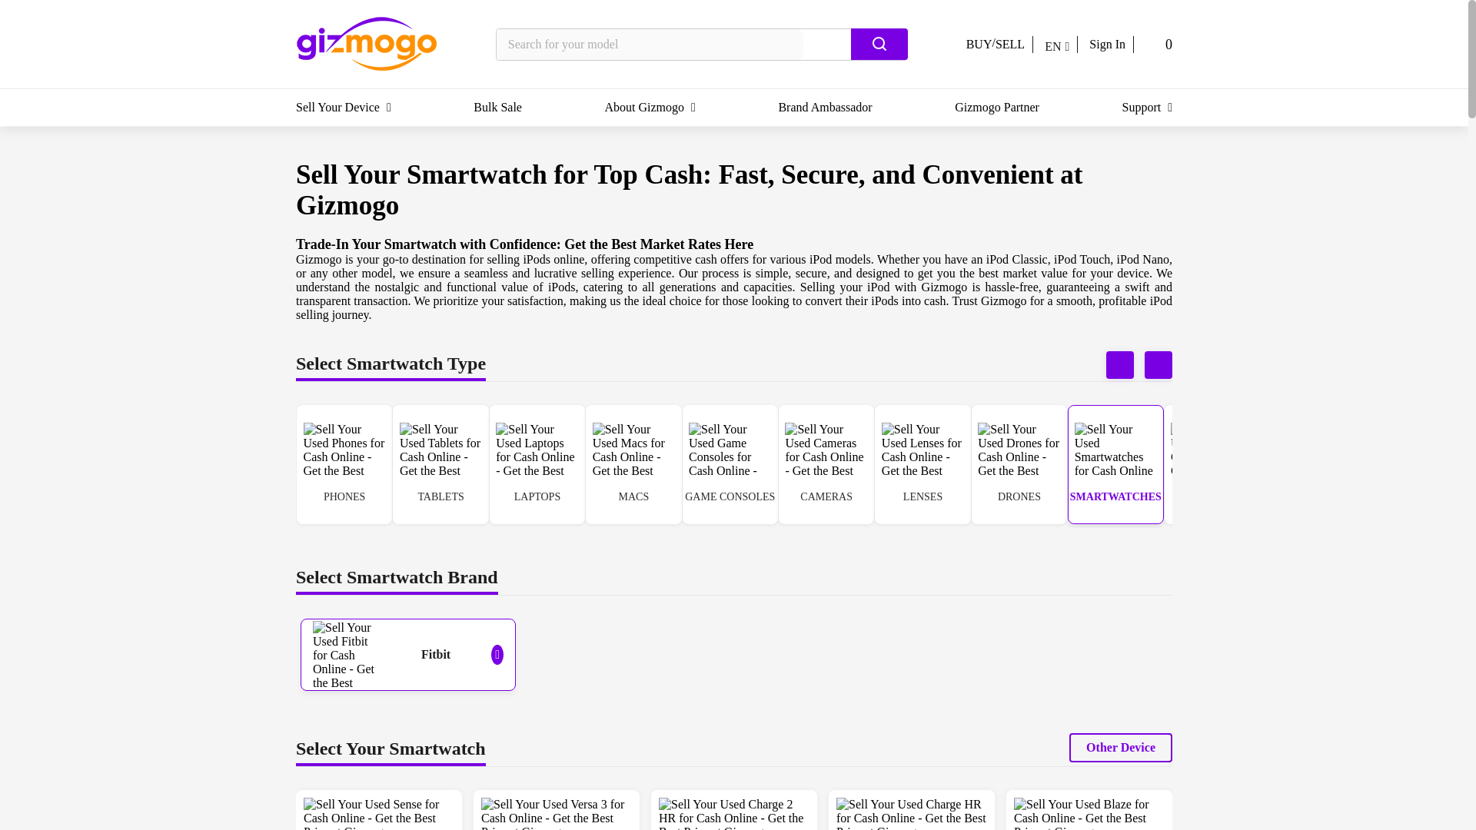  What do you see at coordinates (824, 108) in the screenshot?
I see `Brand Ambassador` at bounding box center [824, 108].